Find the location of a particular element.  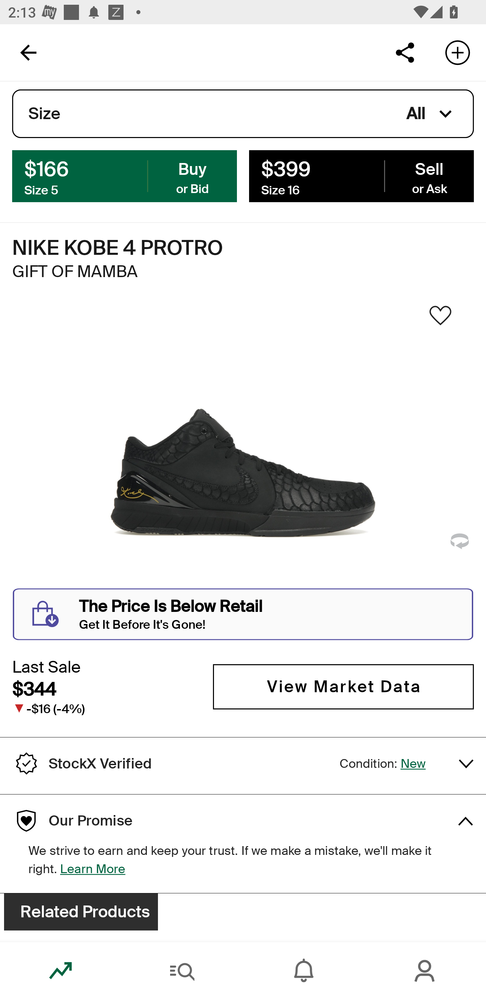

View Market Data is located at coordinates (343, 686).